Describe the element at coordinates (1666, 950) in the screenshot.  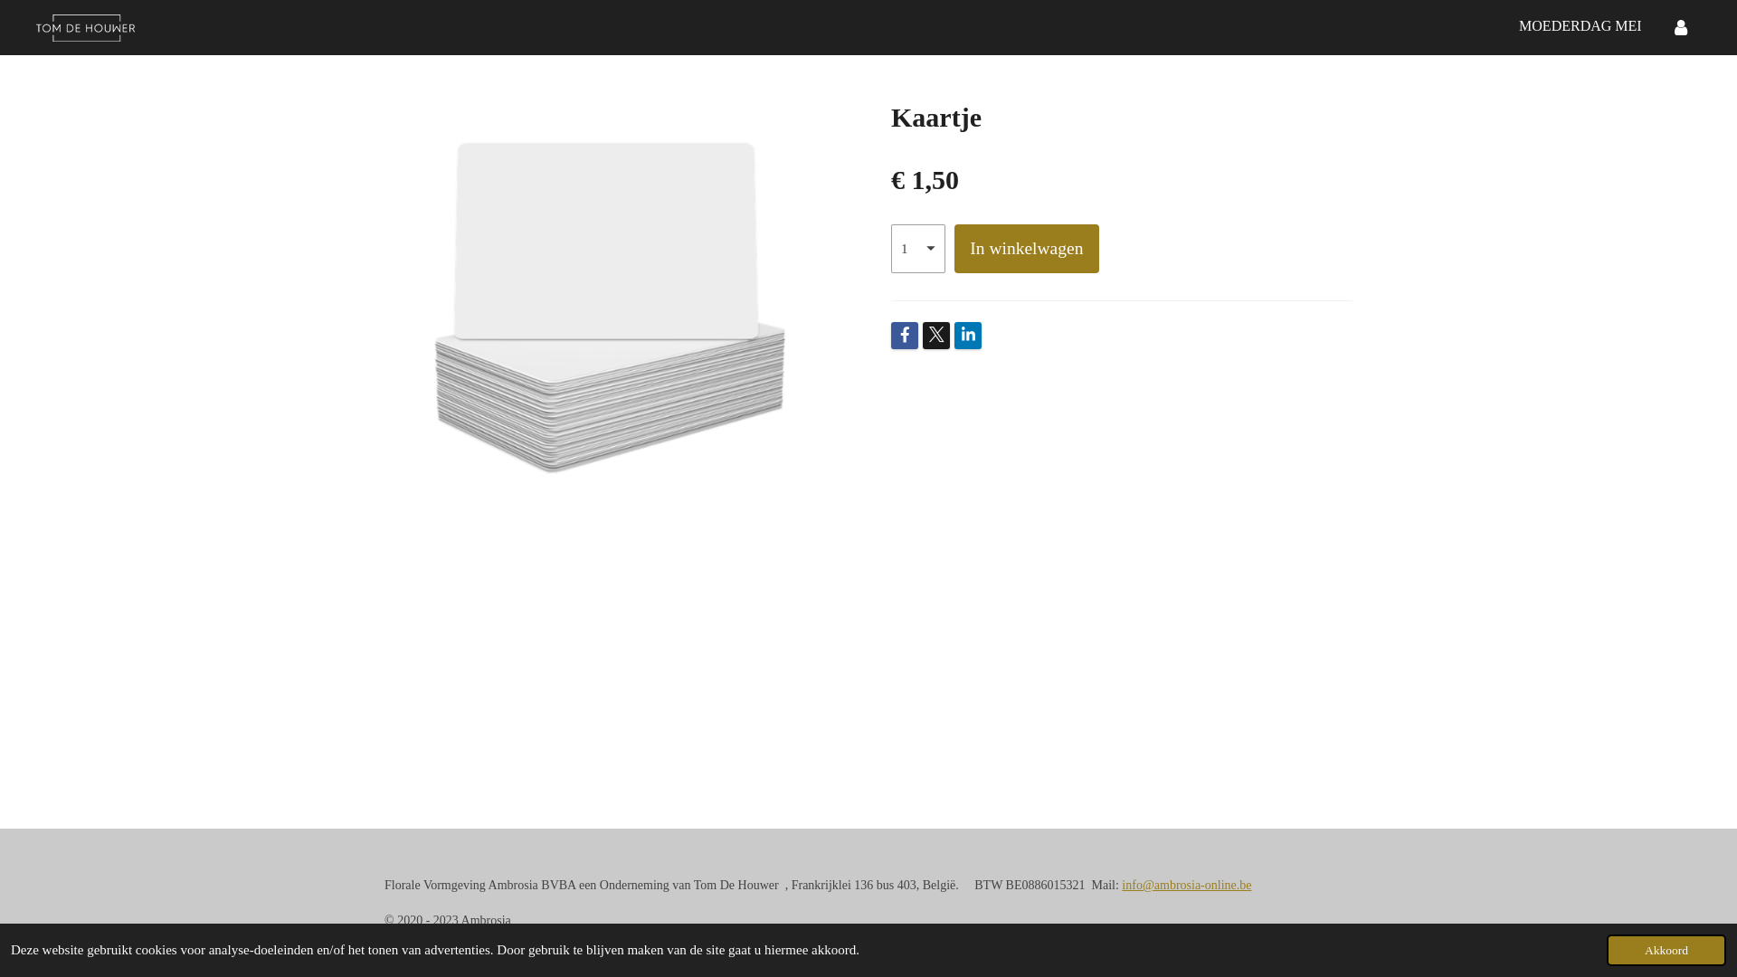
I see `Akkoord` at that location.